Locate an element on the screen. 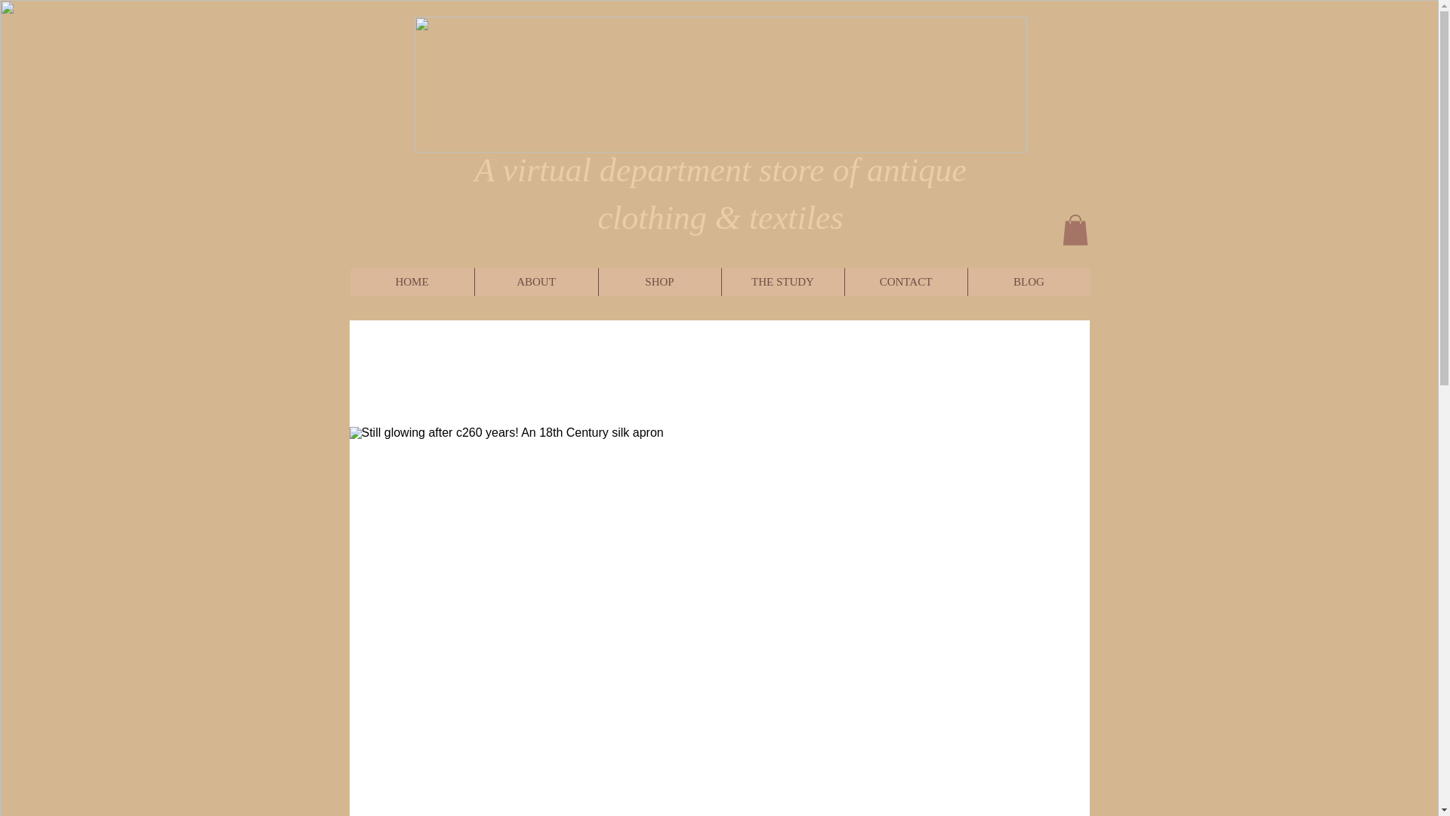 The width and height of the screenshot is (1450, 816). HOME is located at coordinates (412, 283).